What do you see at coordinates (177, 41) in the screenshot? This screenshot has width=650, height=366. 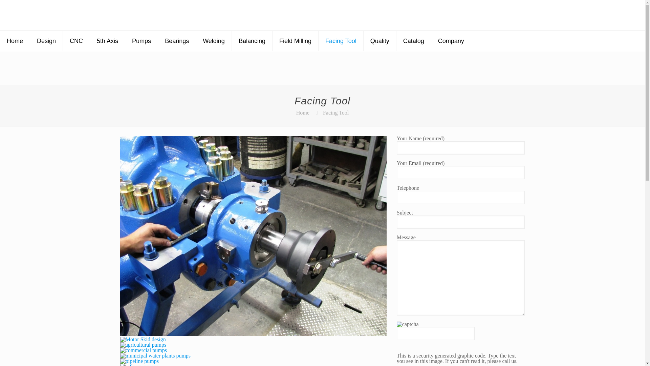 I see `Bearings` at bounding box center [177, 41].